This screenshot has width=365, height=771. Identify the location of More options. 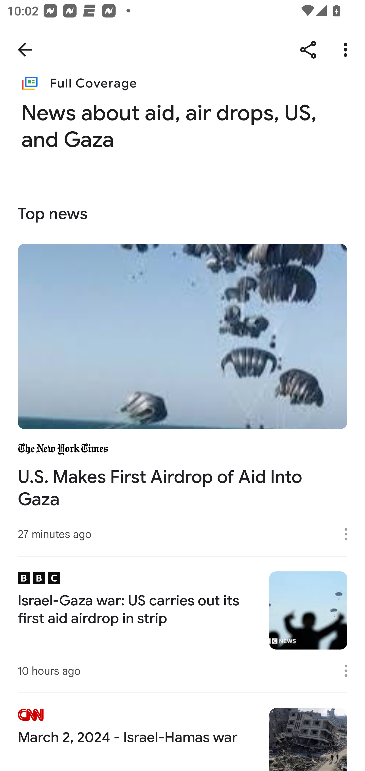
(349, 671).